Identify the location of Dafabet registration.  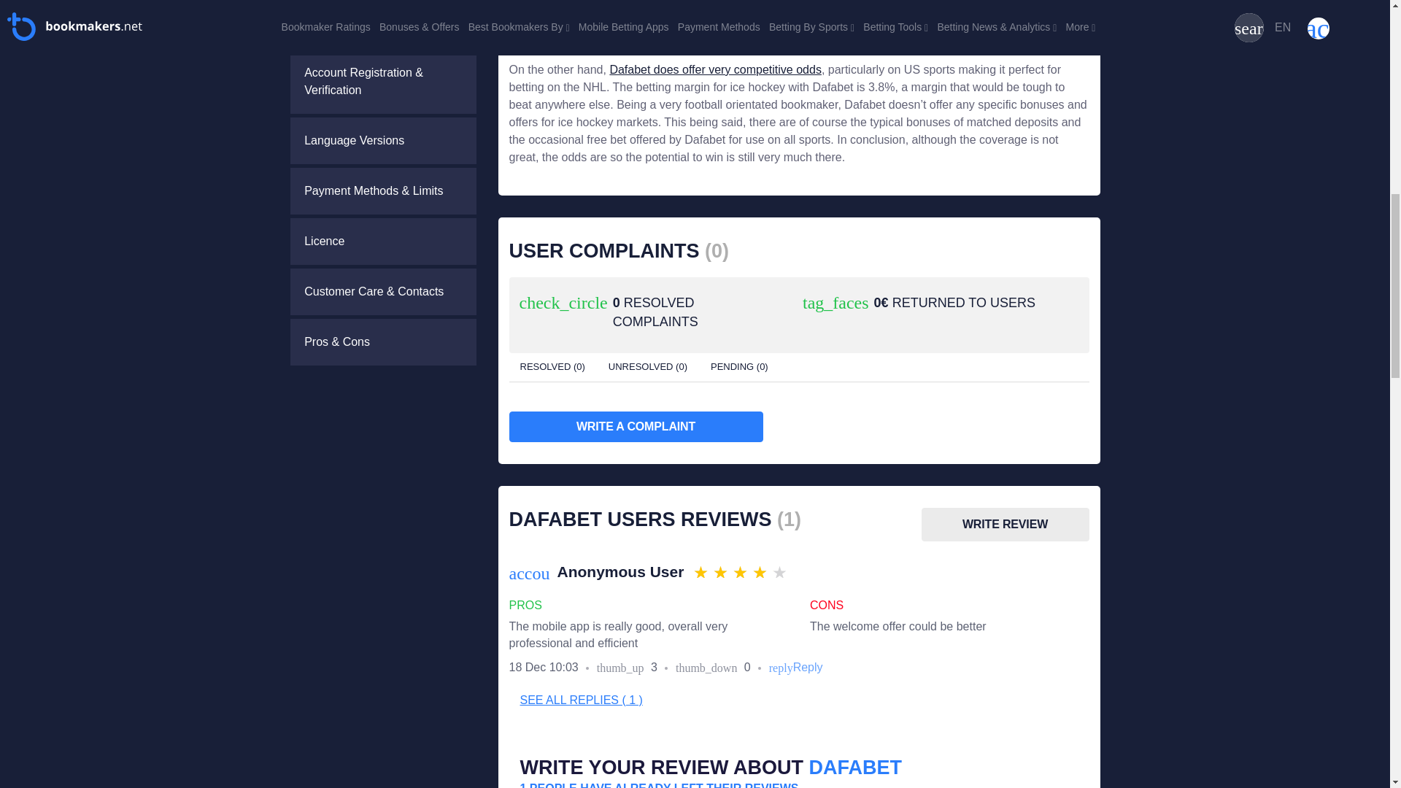
(382, 82).